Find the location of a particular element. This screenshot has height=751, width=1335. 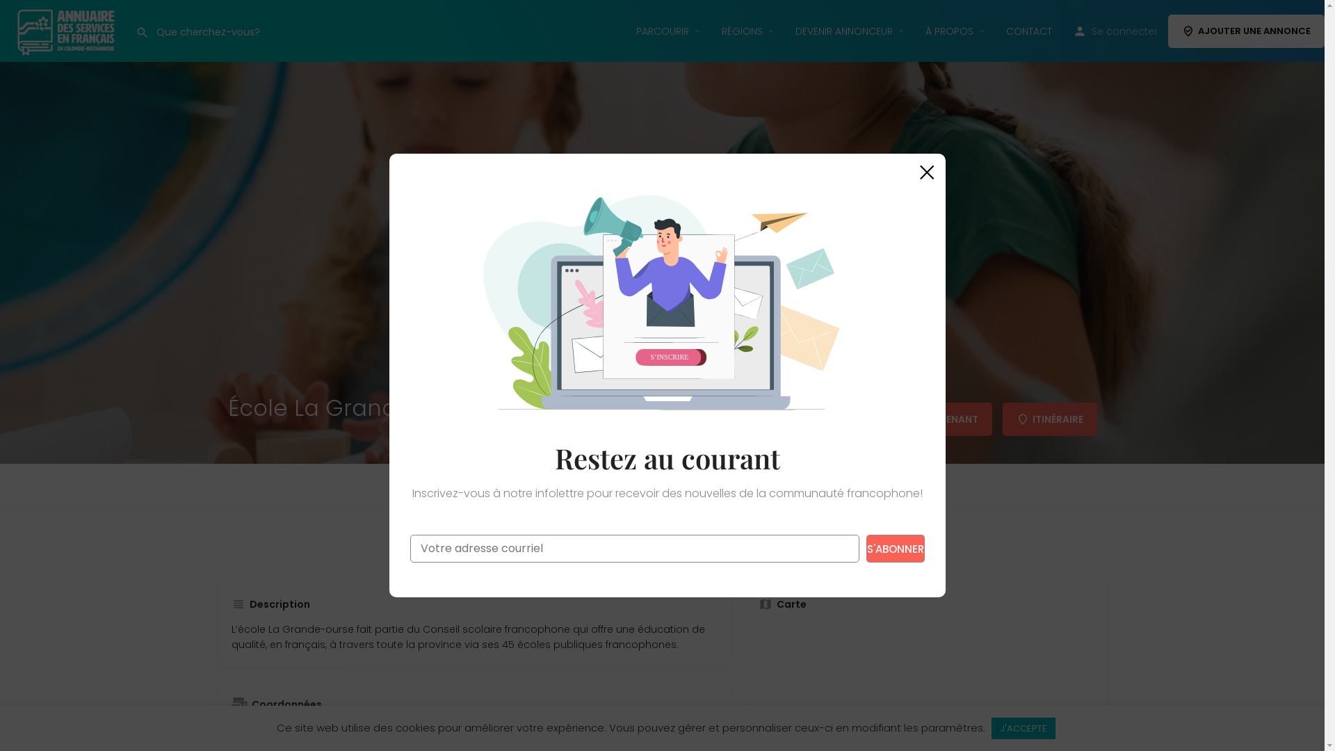

S'Abonner is located at coordinates (896, 549).